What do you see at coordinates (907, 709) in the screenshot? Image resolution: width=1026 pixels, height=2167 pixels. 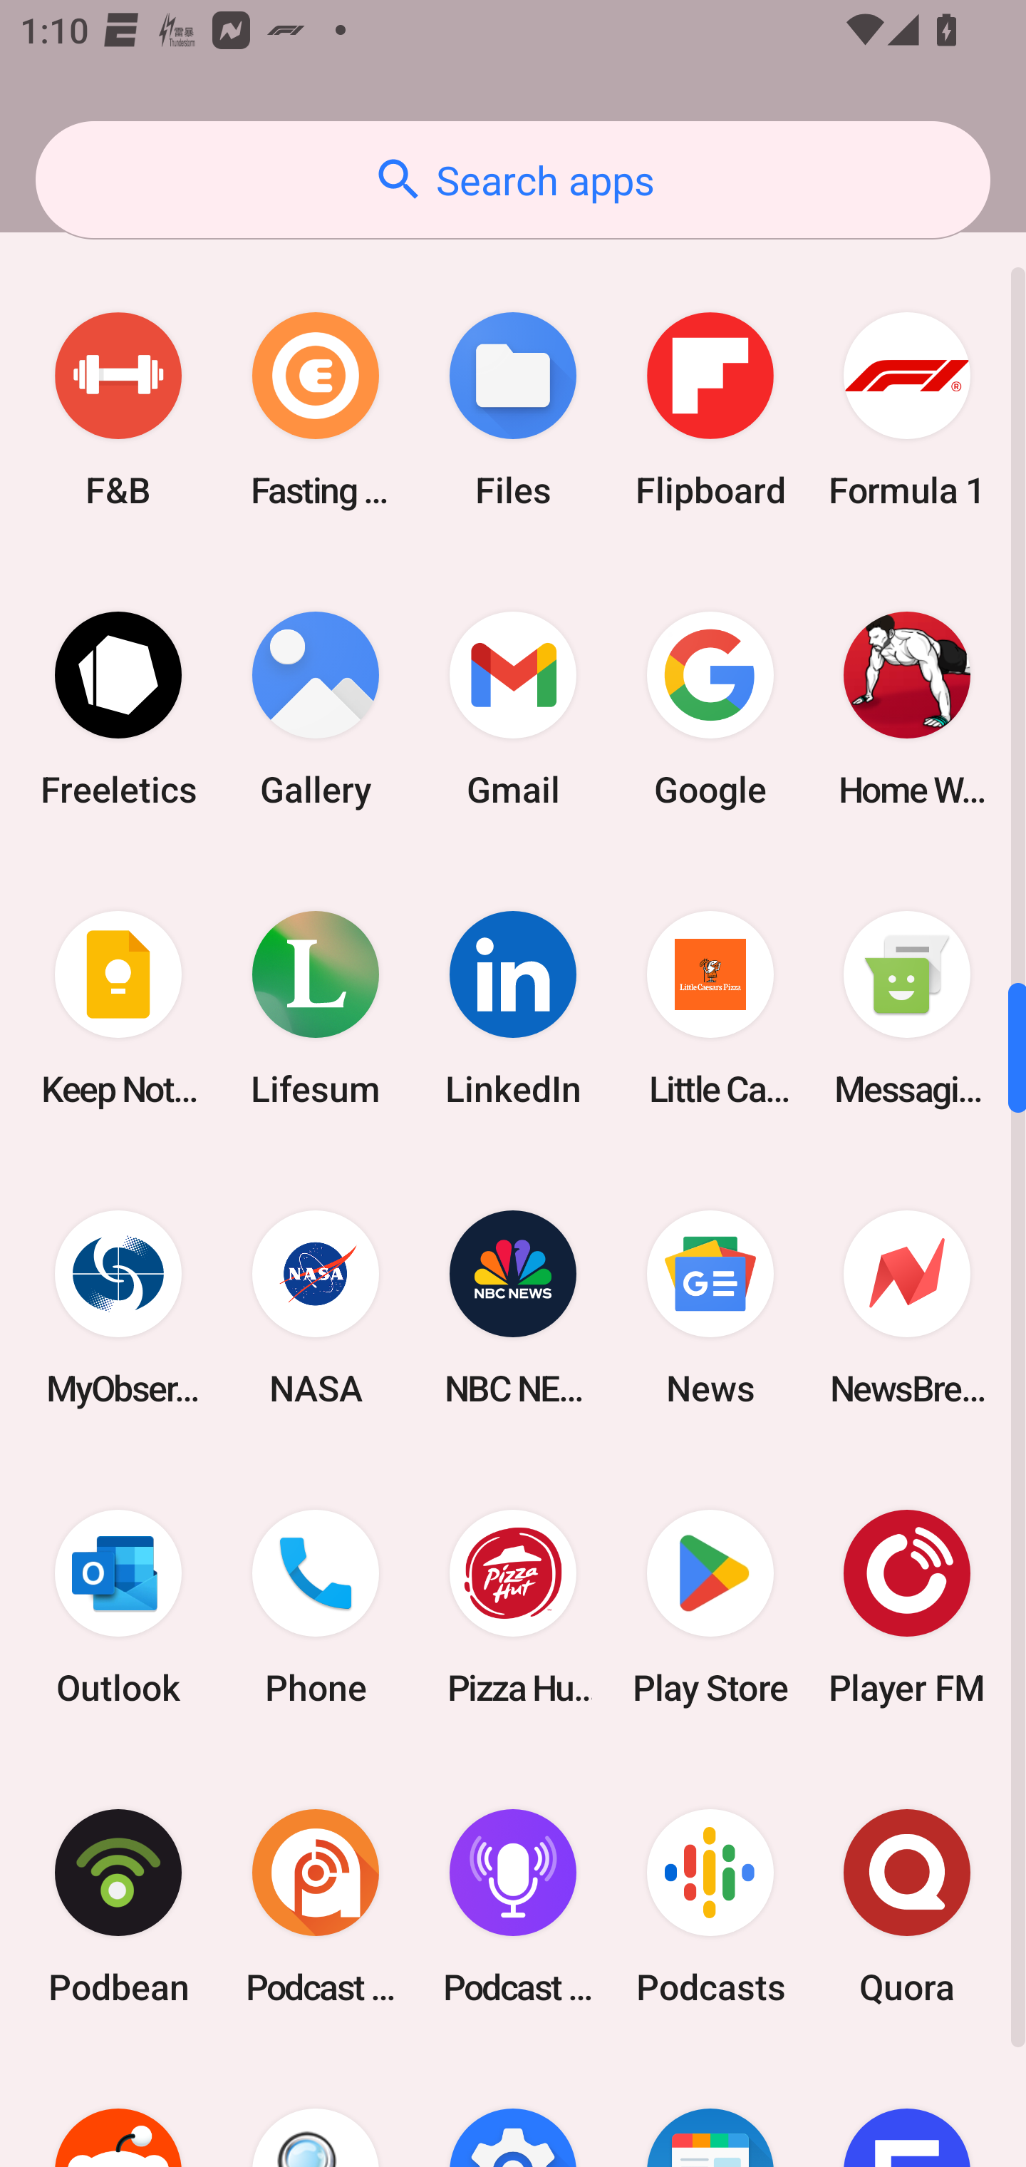 I see `Home Workout` at bounding box center [907, 709].